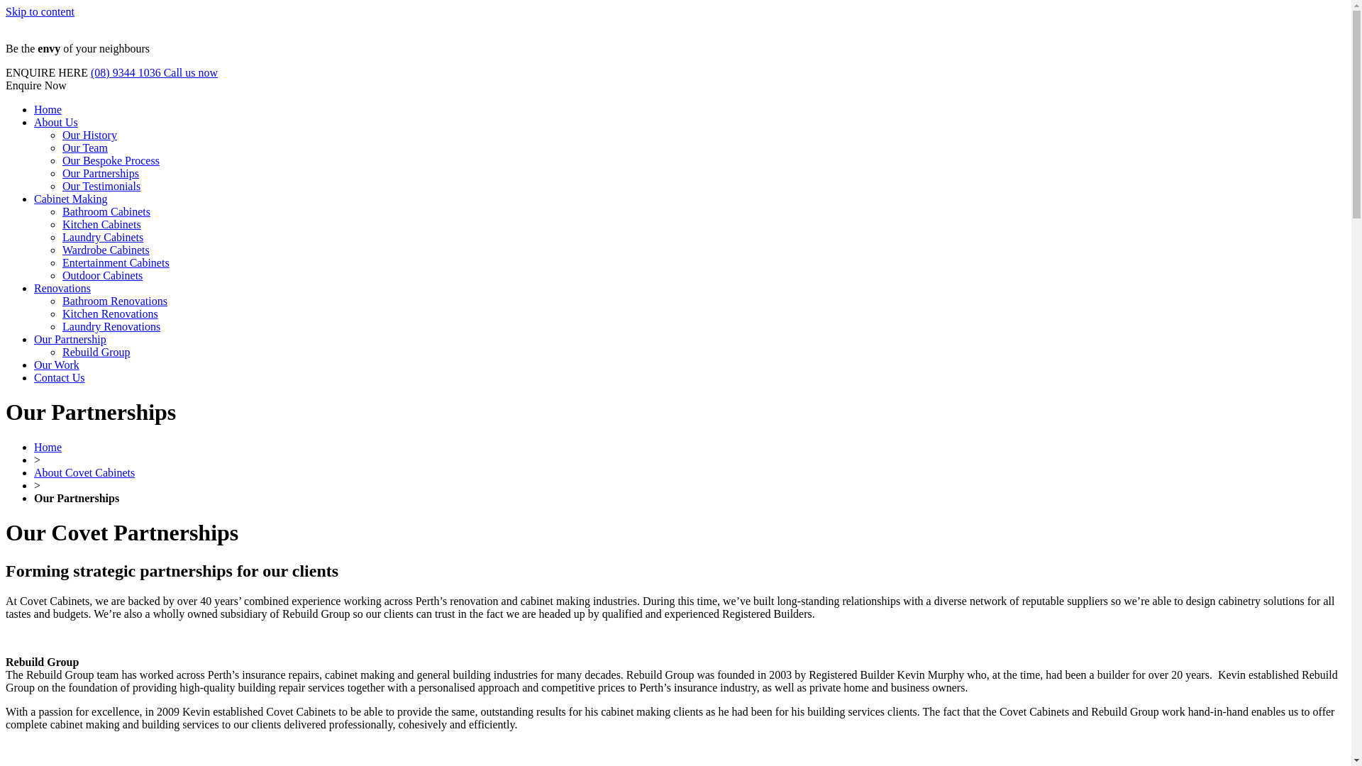 The width and height of the screenshot is (1362, 766). Describe the element at coordinates (48, 447) in the screenshot. I see `Home` at that location.